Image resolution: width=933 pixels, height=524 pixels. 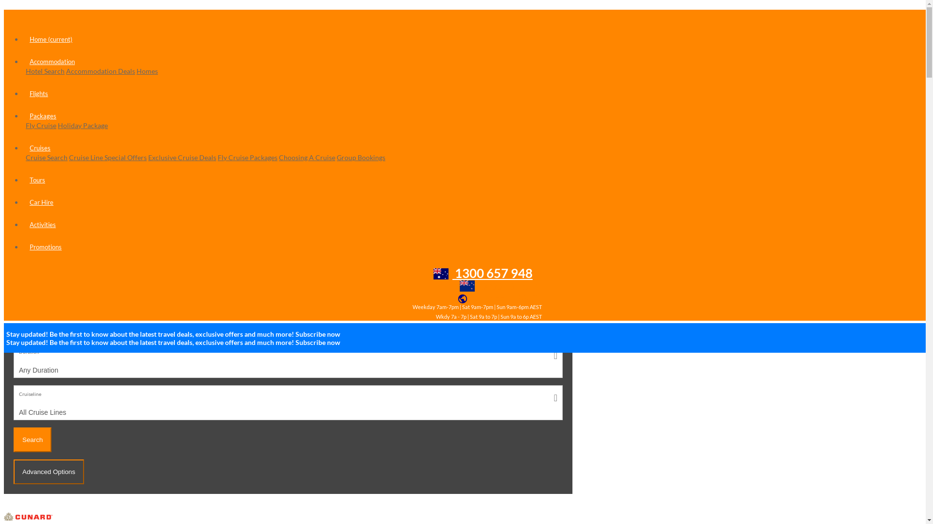 I want to click on Flights, so click(x=509, y=227).